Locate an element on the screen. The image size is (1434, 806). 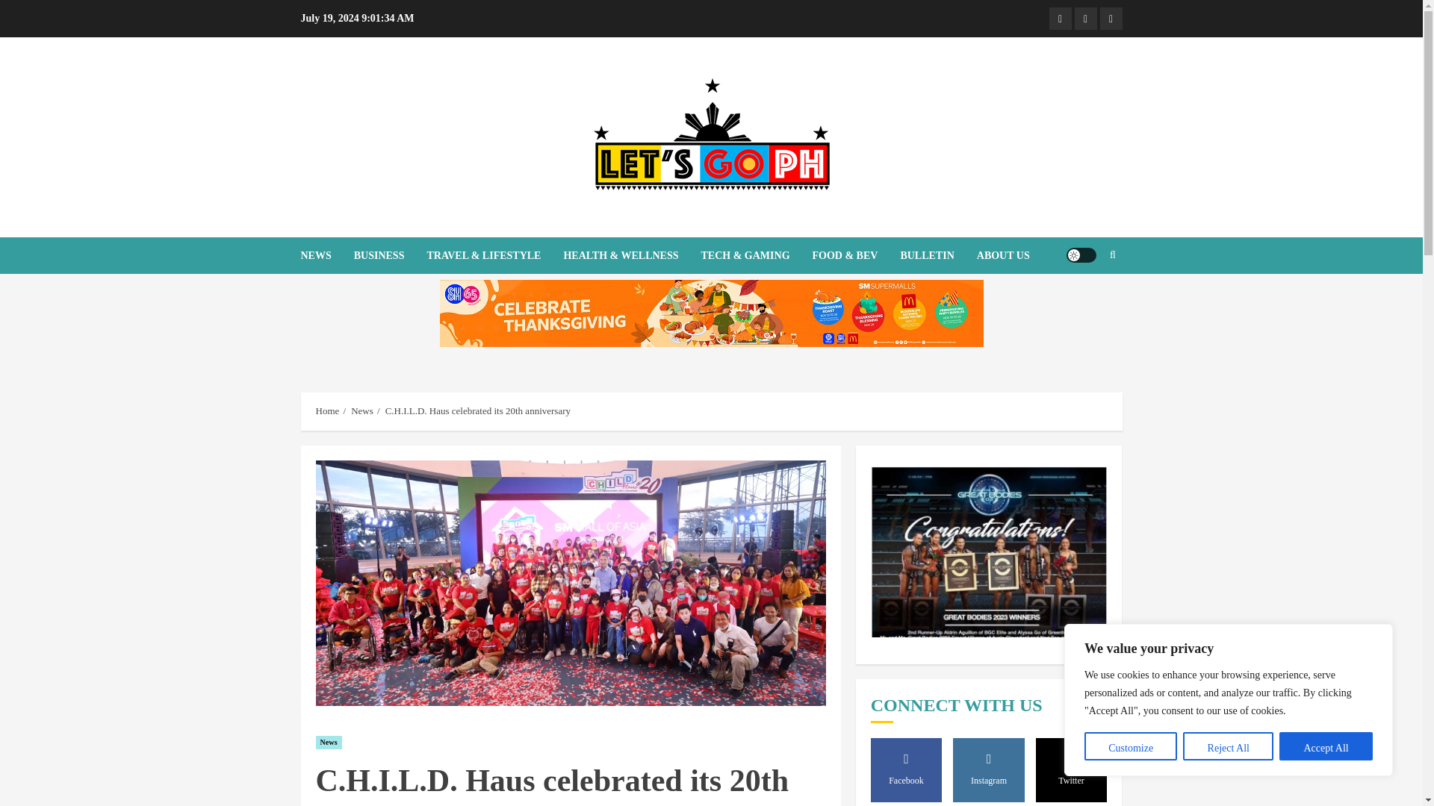
Customize is located at coordinates (1131, 746).